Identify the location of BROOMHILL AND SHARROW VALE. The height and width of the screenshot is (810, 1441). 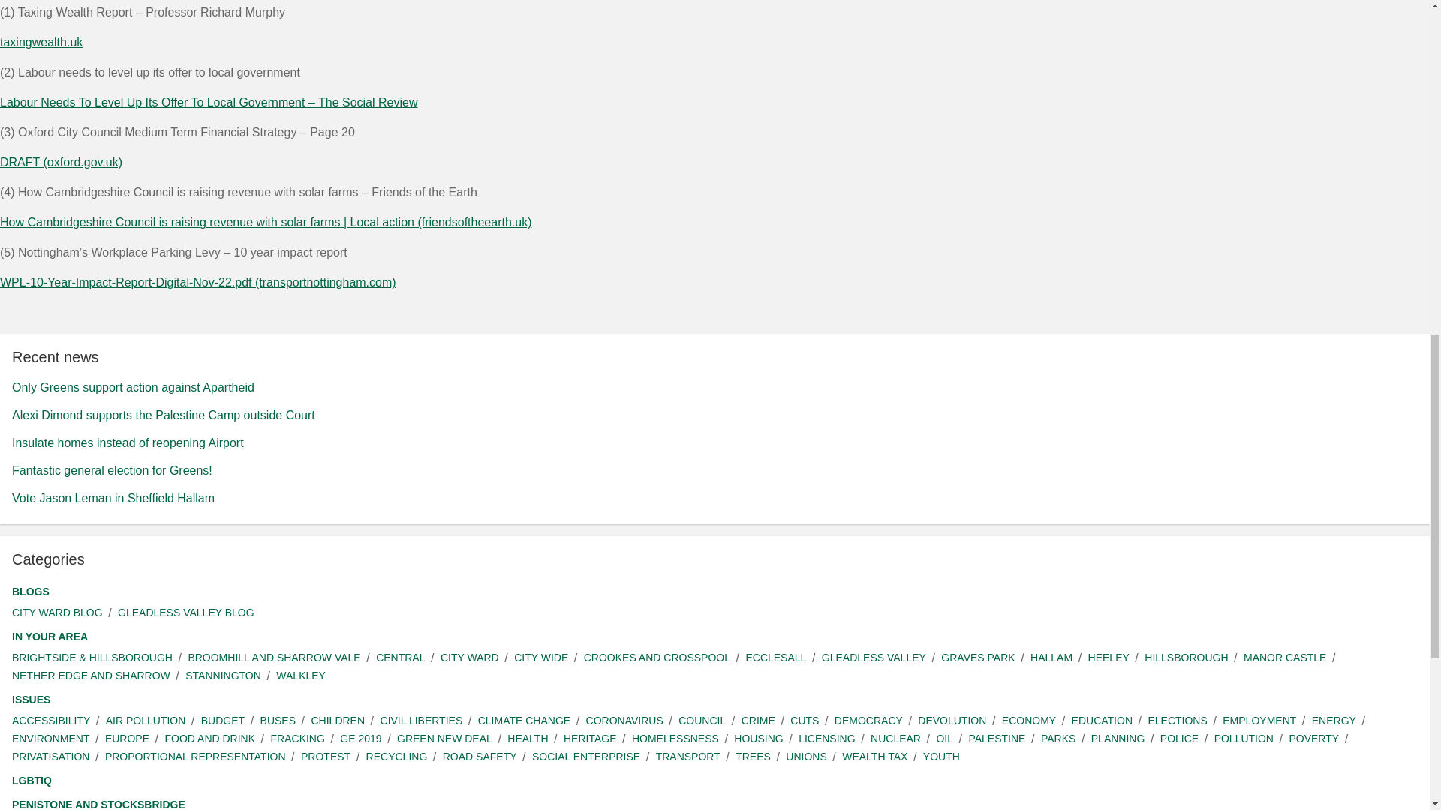
(273, 658).